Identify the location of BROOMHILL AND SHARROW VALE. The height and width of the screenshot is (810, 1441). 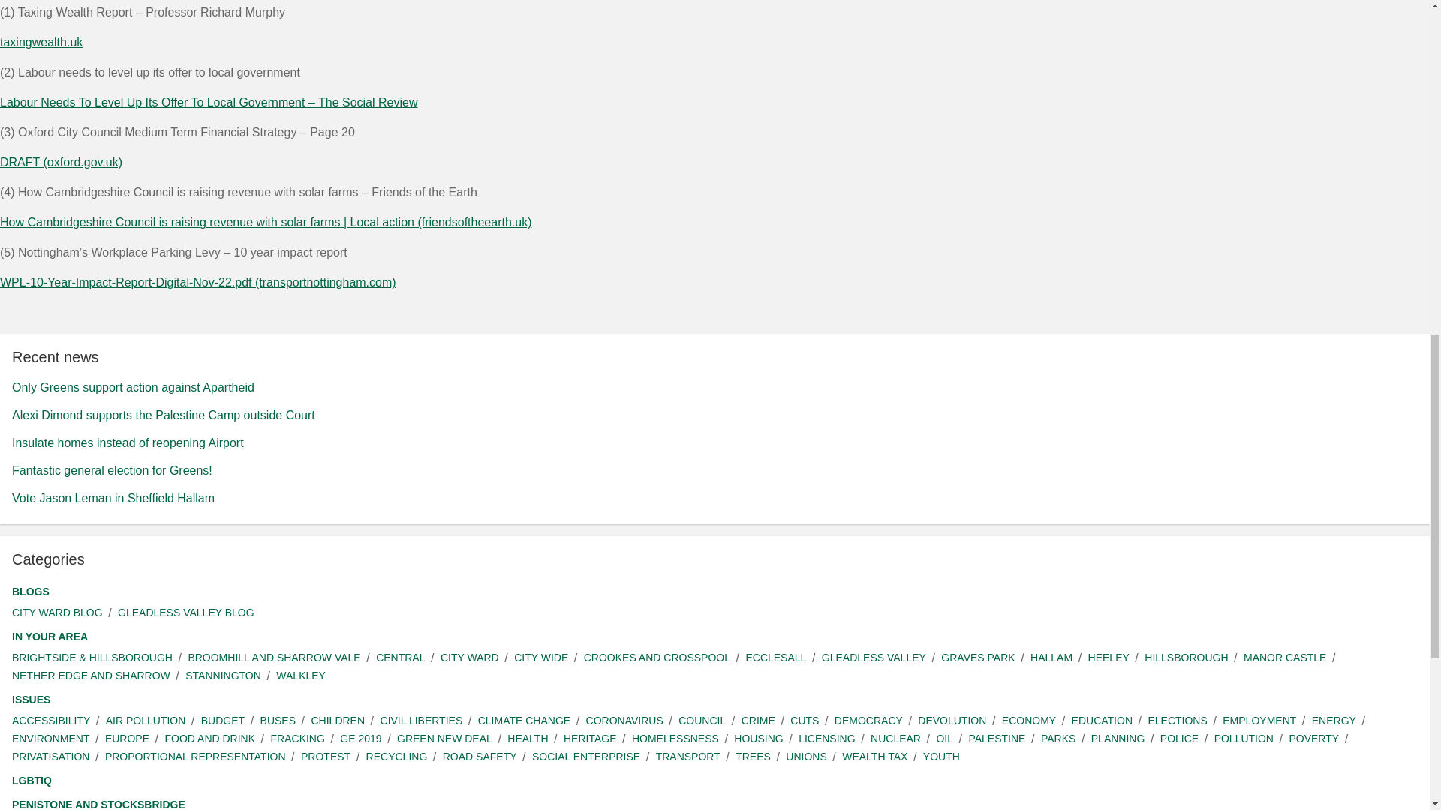
(273, 658).